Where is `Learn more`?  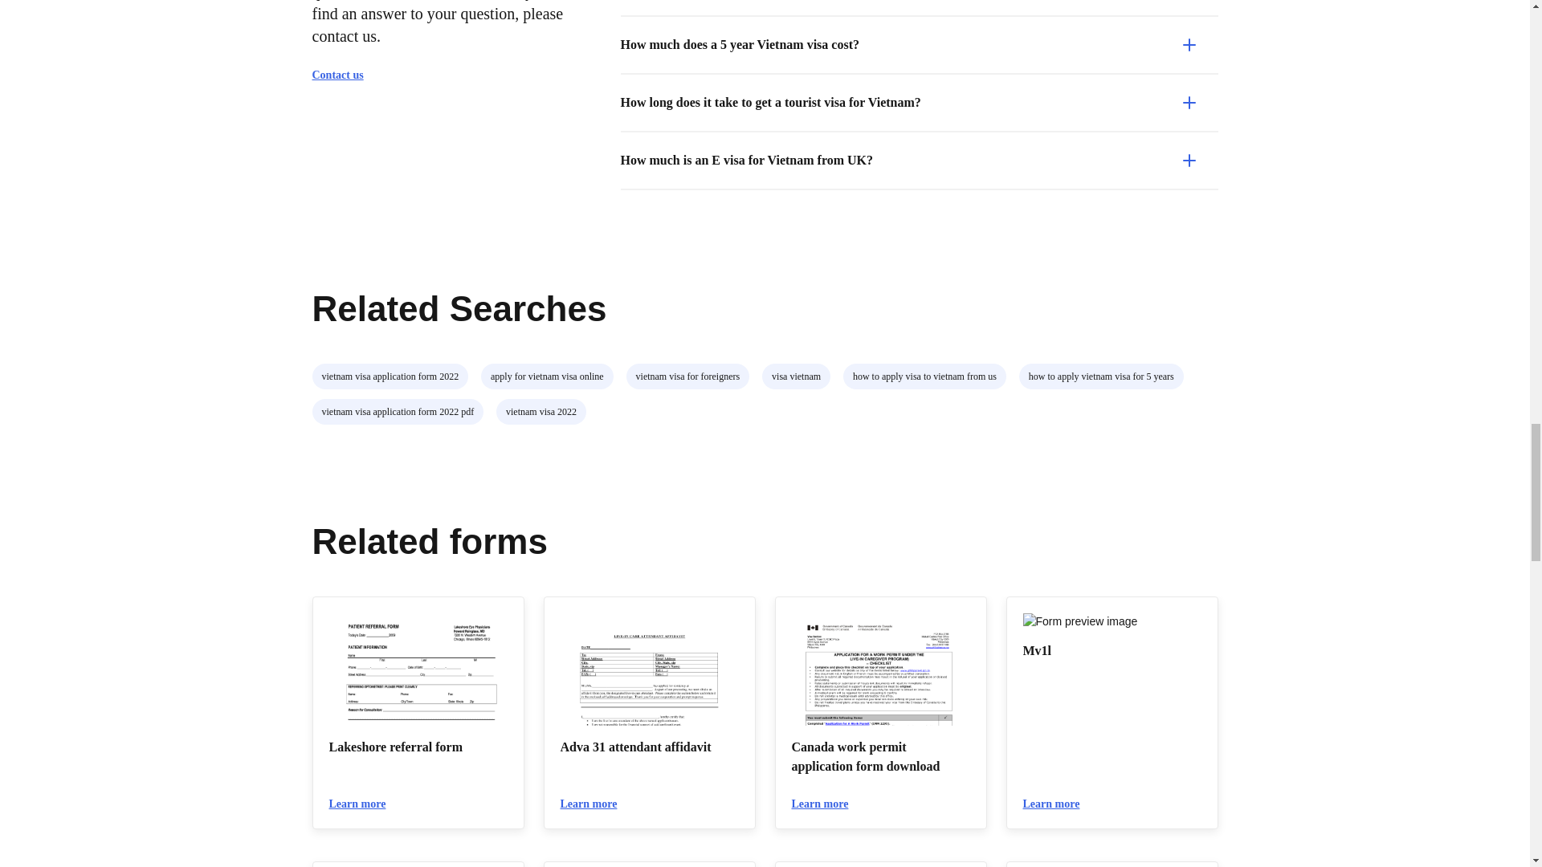 Learn more is located at coordinates (596, 804).